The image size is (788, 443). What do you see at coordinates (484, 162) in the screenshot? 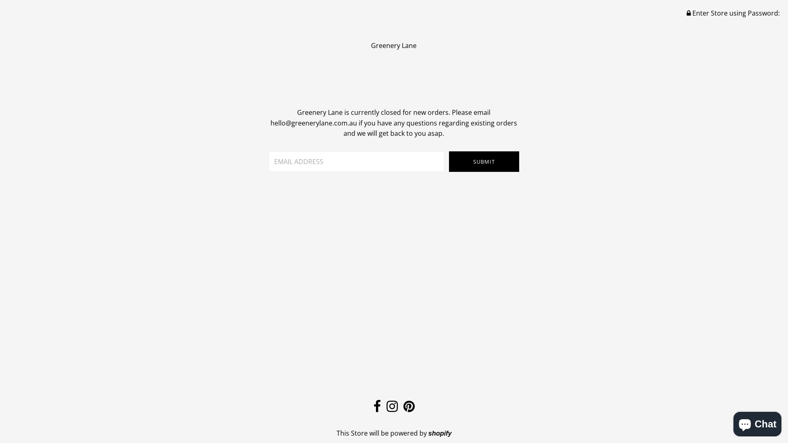
I see `Submit` at bounding box center [484, 162].